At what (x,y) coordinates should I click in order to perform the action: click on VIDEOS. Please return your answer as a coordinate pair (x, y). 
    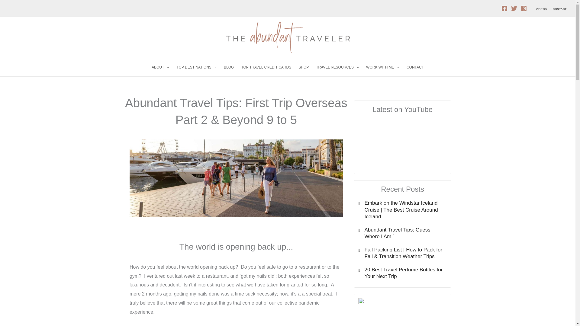
    Looking at the image, I should click on (541, 8).